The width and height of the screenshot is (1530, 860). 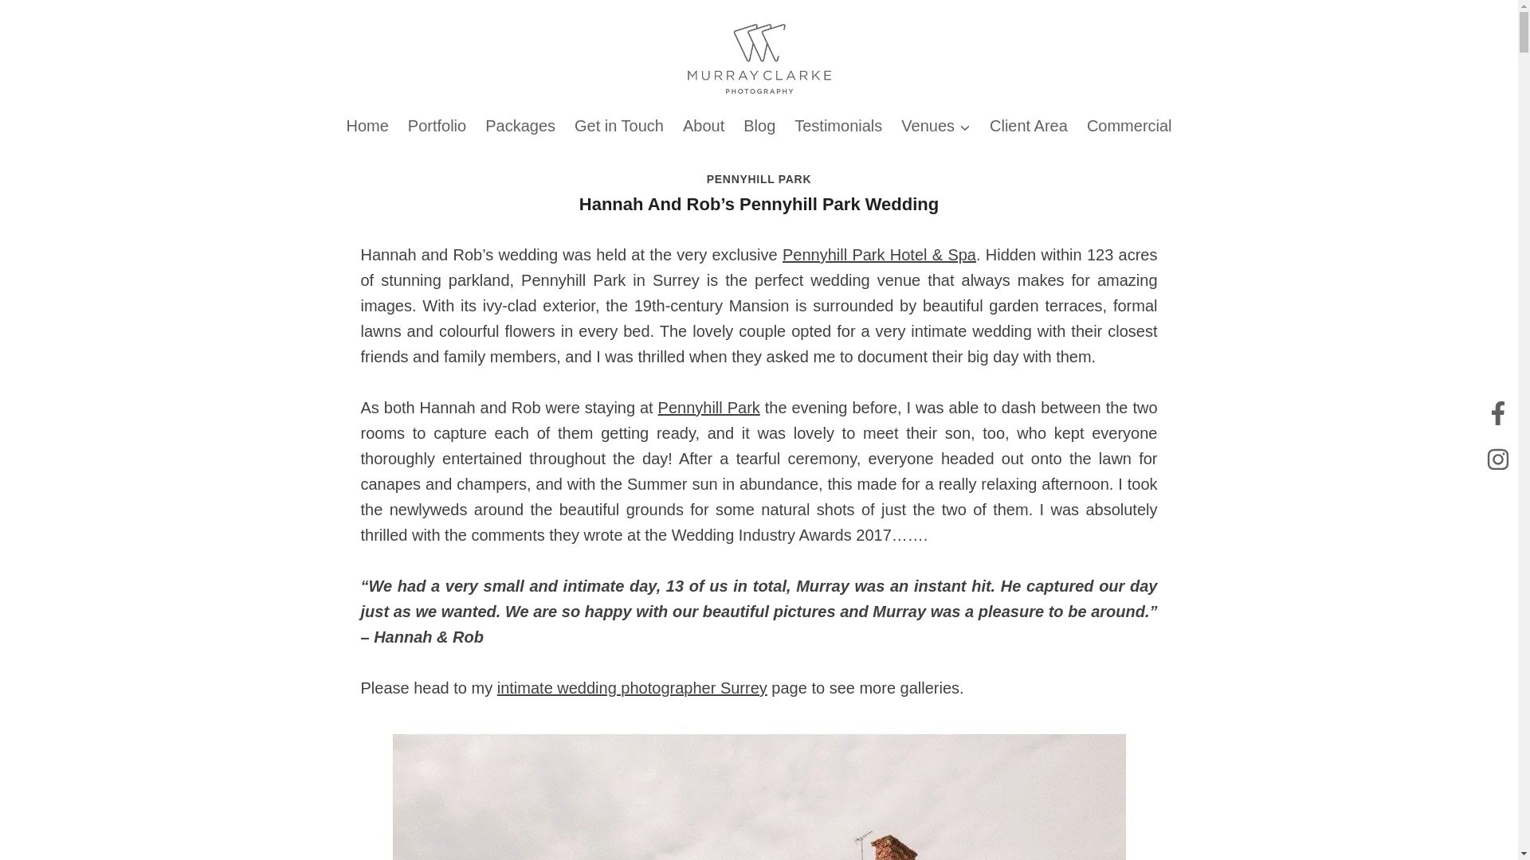 What do you see at coordinates (838, 125) in the screenshot?
I see `Testimonials` at bounding box center [838, 125].